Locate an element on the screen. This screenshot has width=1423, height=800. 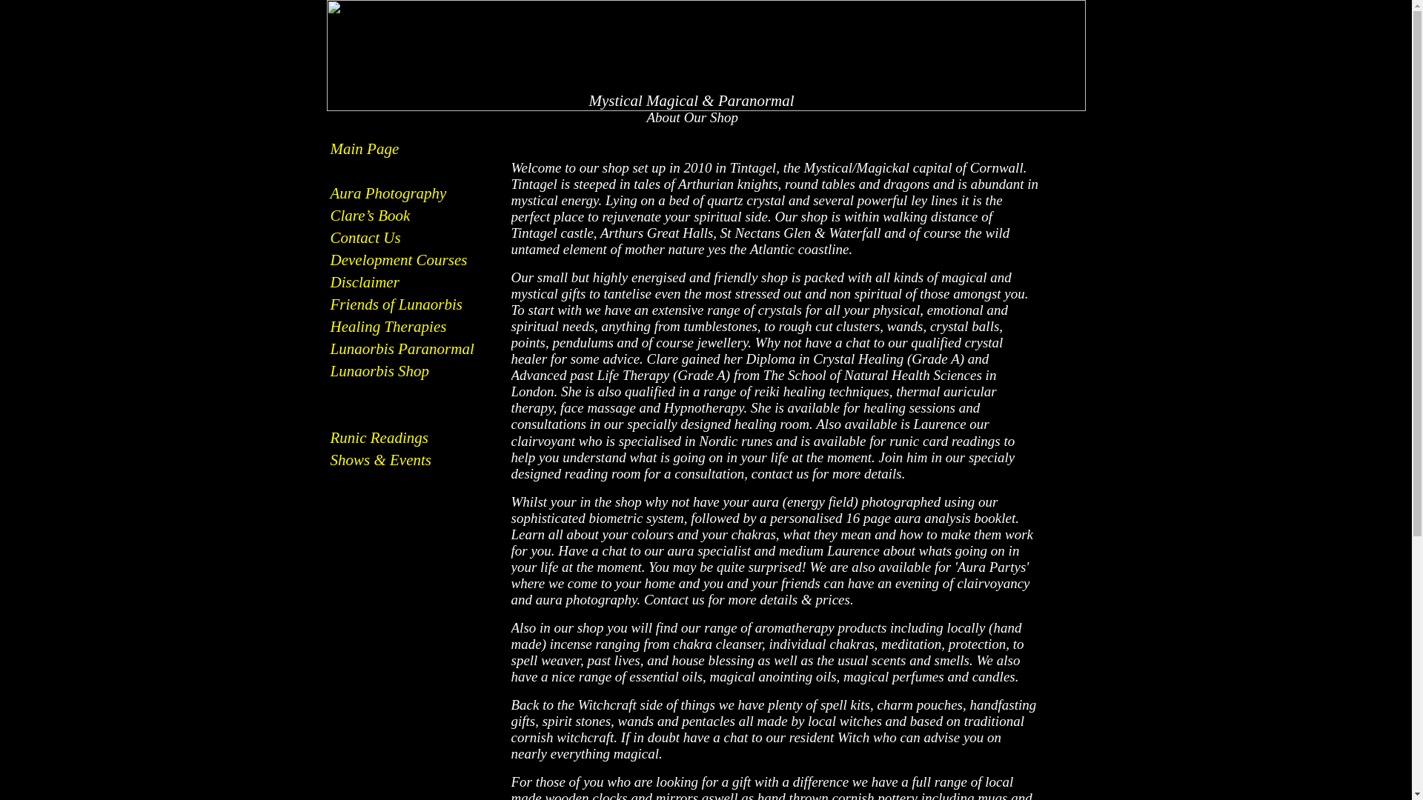
Runic Readings is located at coordinates (379, 437).